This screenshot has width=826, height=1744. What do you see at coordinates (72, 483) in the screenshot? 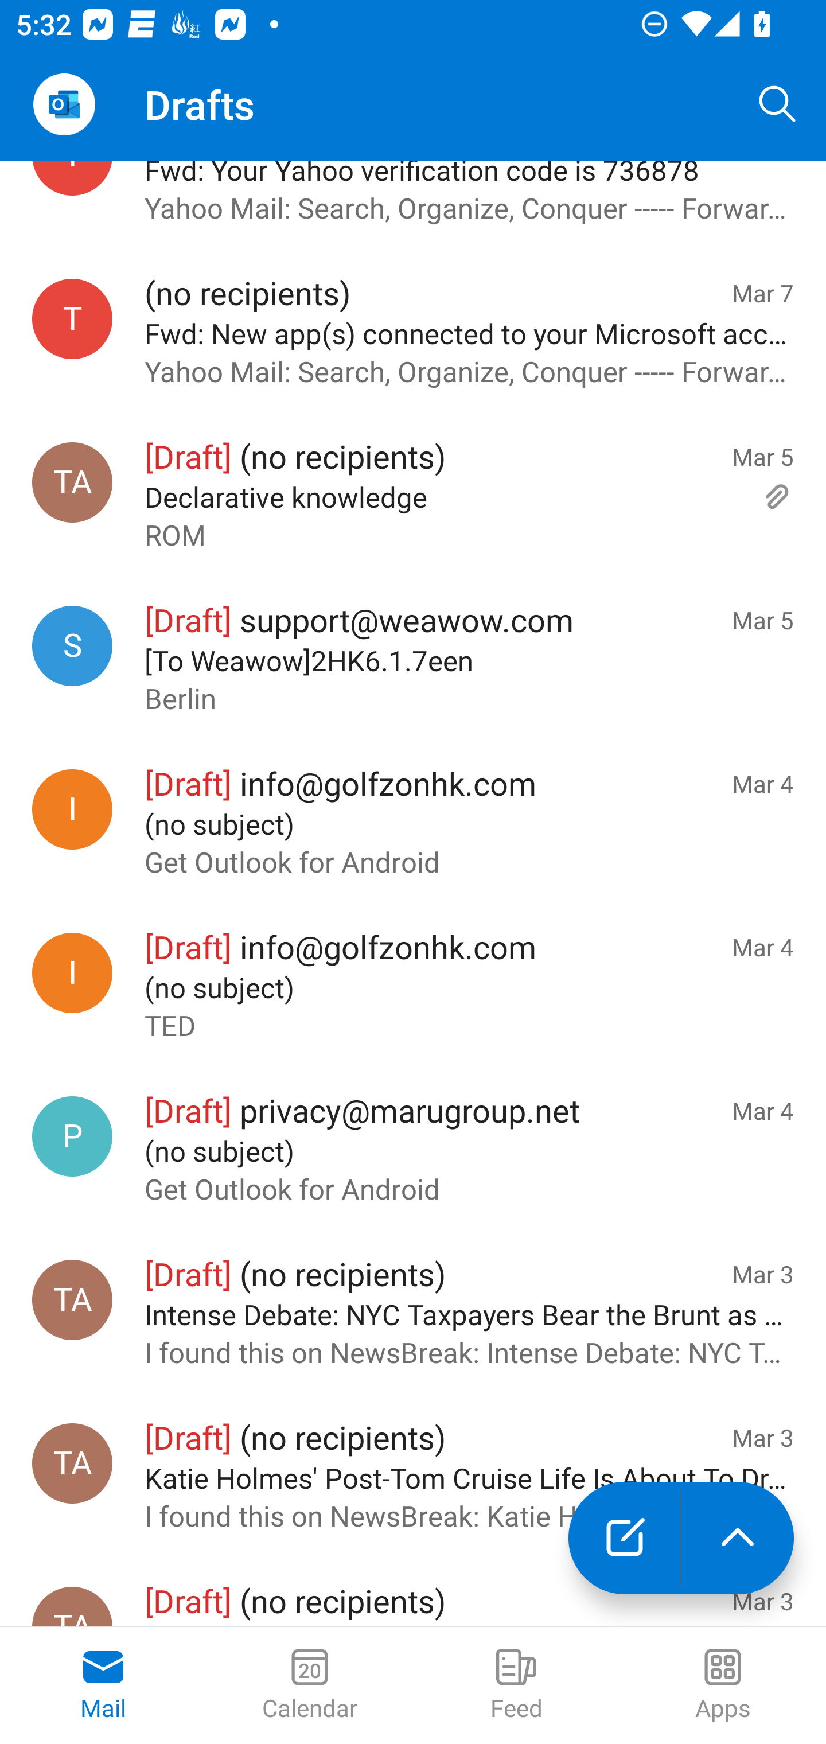
I see `Test Appium, testappium002@outlook.com` at bounding box center [72, 483].